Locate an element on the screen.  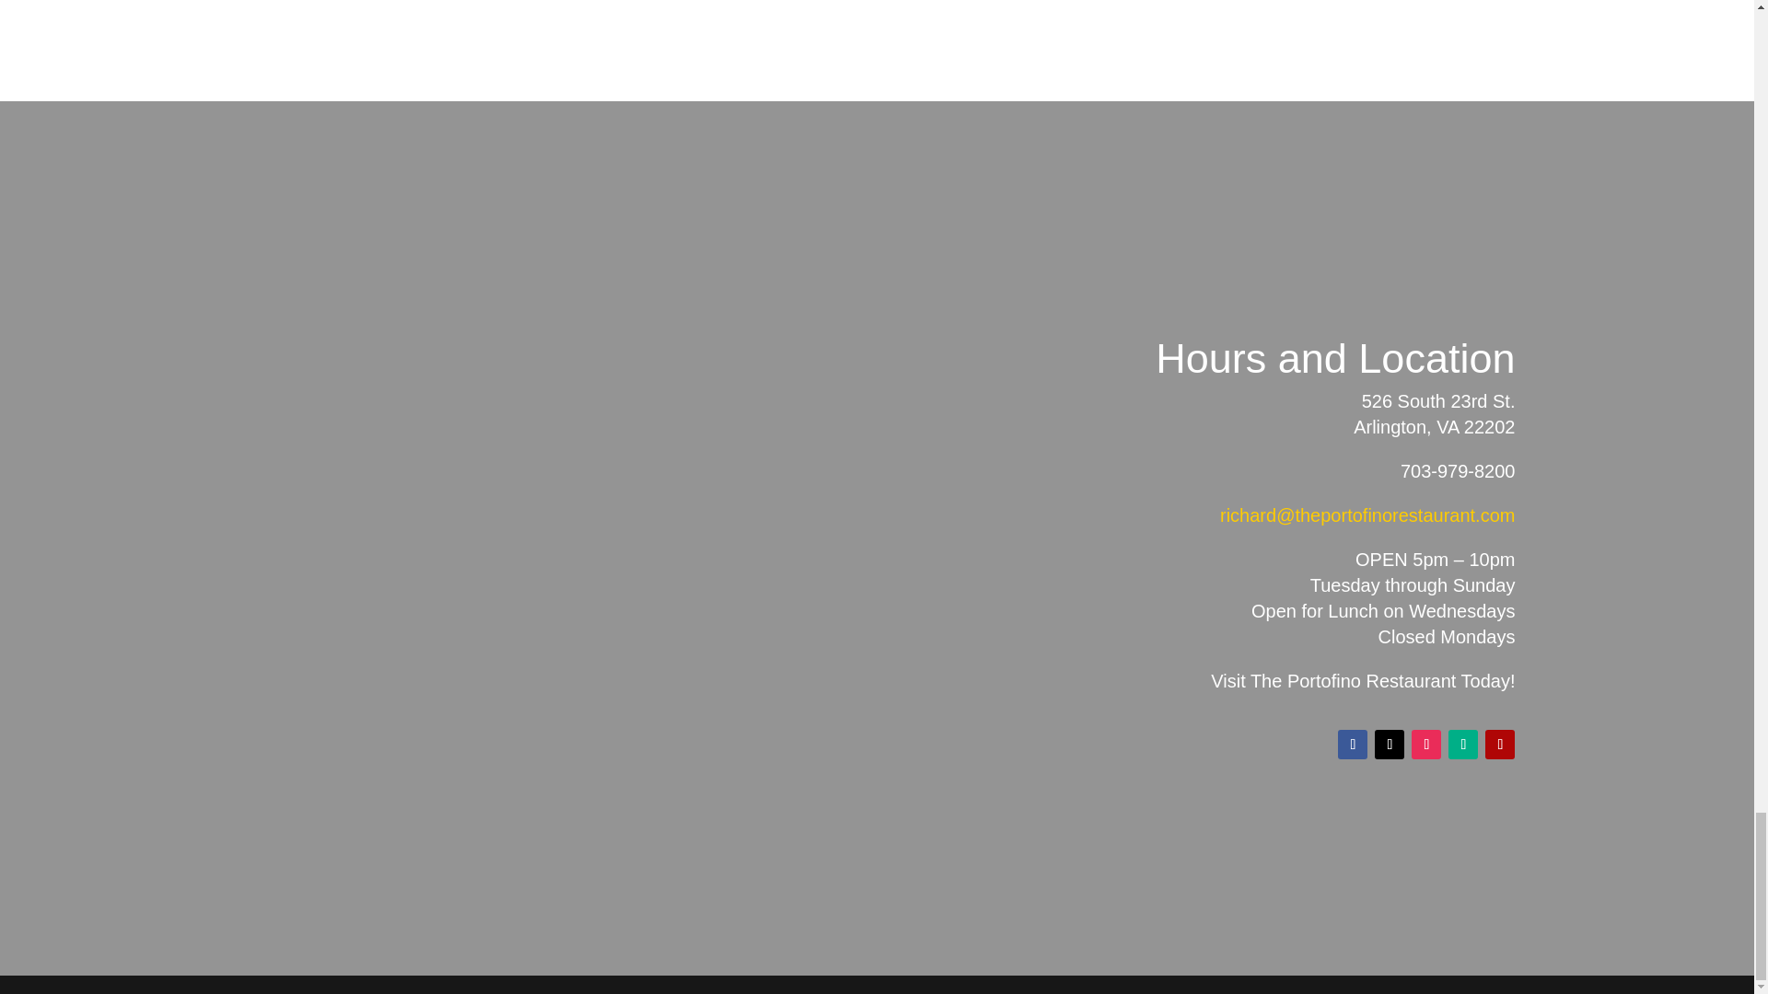
Follow on Instagram is located at coordinates (1425, 744).